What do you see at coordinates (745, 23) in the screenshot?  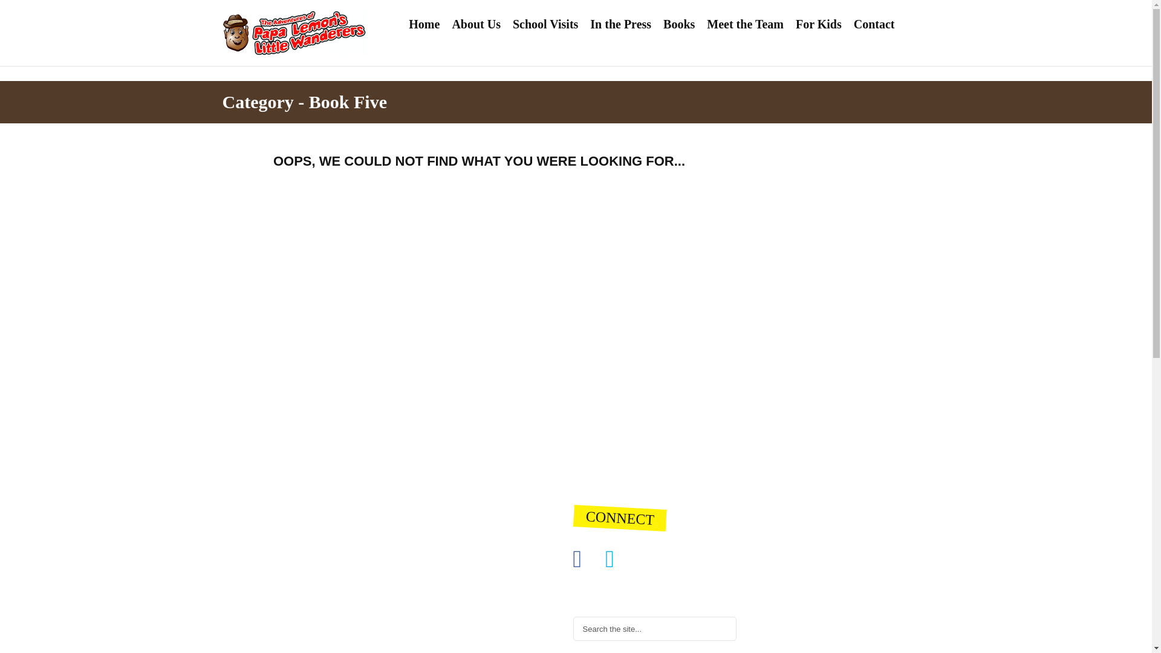 I see `Meet the Team` at bounding box center [745, 23].